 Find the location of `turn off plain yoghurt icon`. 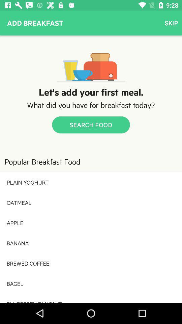

turn off plain yoghurt icon is located at coordinates (91, 182).